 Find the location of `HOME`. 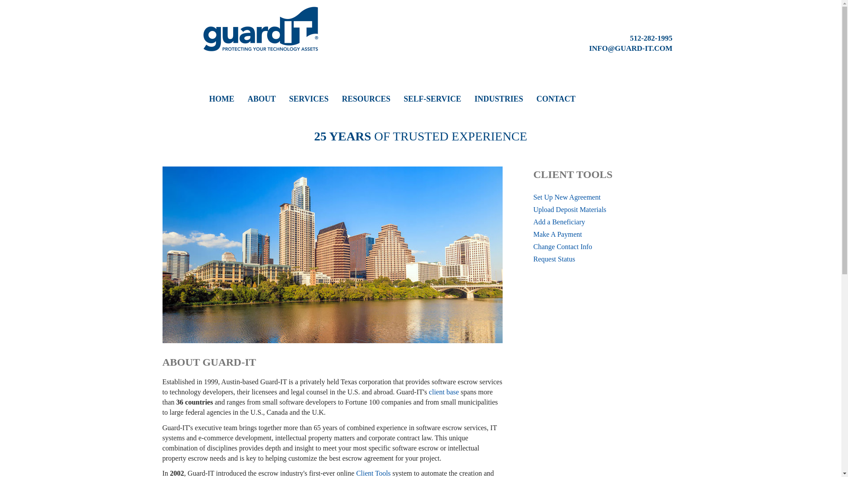

HOME is located at coordinates (222, 99).